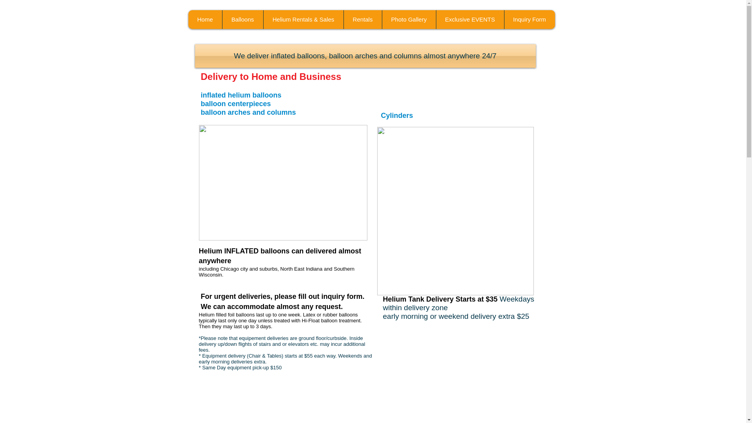 This screenshot has height=423, width=752. I want to click on Photo Gallery, so click(408, 20).